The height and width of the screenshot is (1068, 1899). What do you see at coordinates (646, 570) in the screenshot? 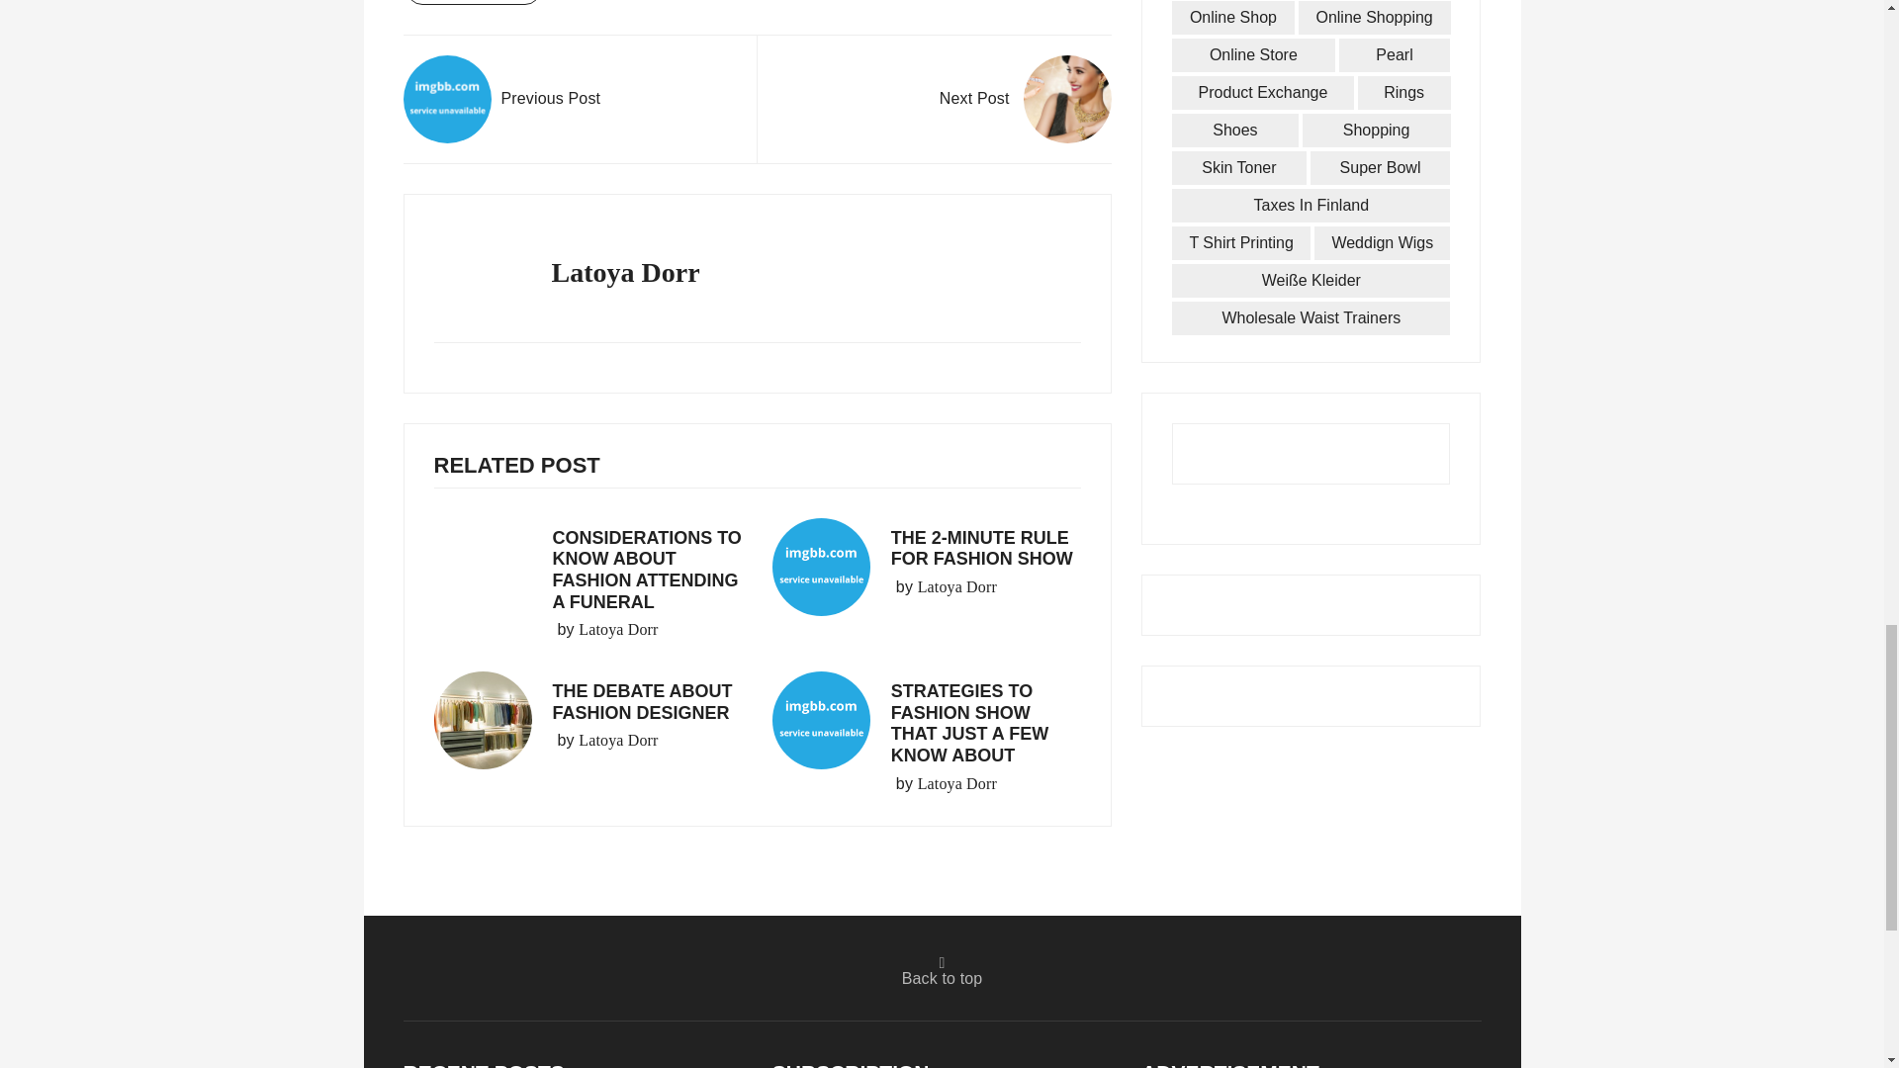
I see `CONSIDERATIONS TO KNOW ABOUT FASHION ATTENDING A FUNERAL` at bounding box center [646, 570].